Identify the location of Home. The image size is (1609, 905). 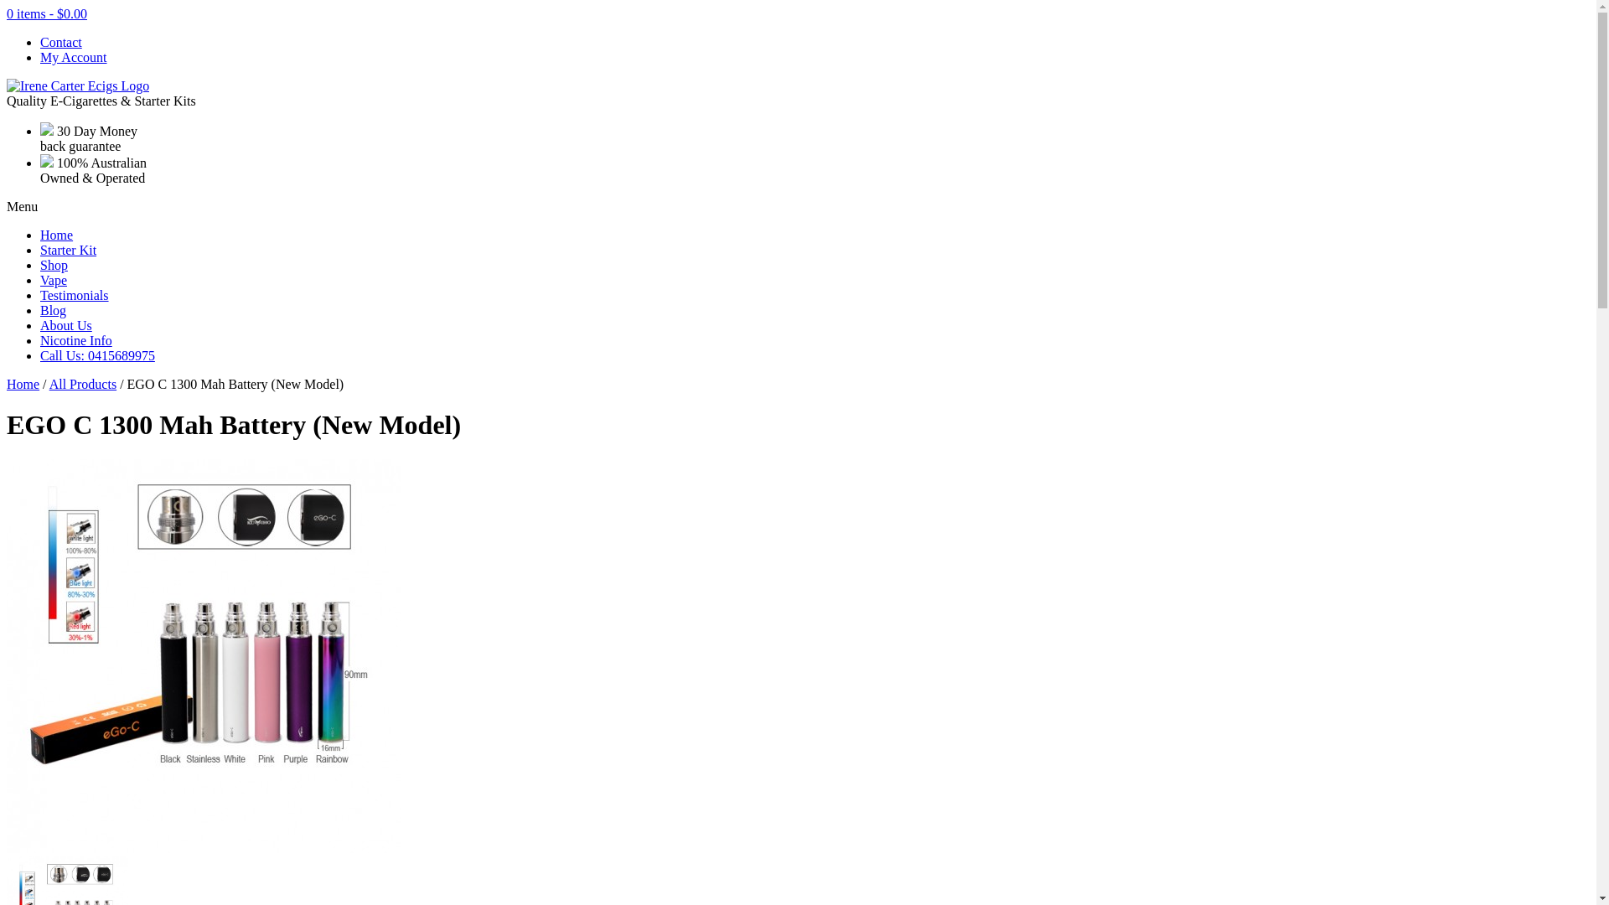
(57, 235).